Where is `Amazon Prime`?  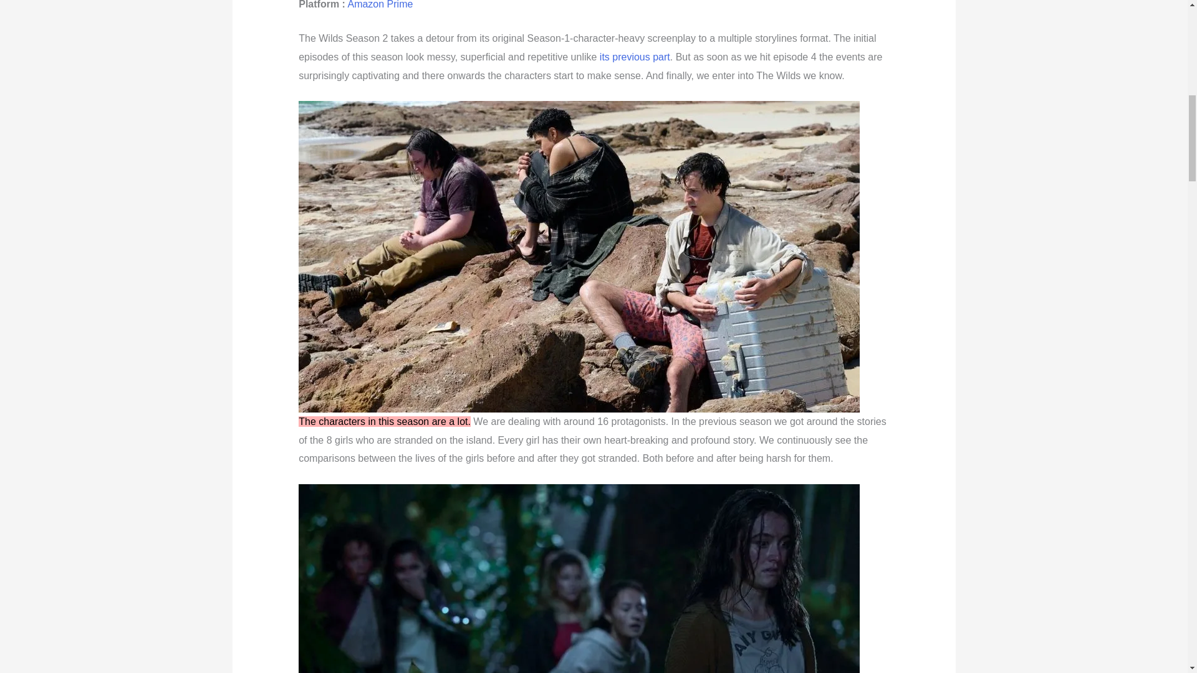 Amazon Prime is located at coordinates (380, 5).